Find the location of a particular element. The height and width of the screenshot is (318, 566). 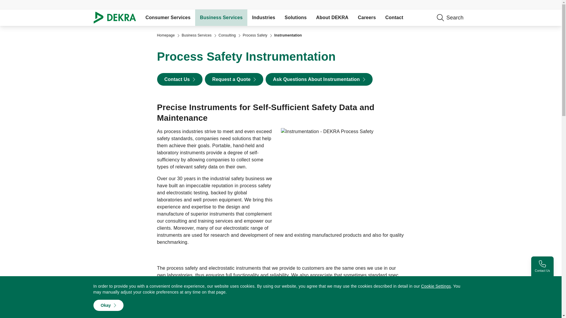

Cookie Settings is located at coordinates (436, 286).